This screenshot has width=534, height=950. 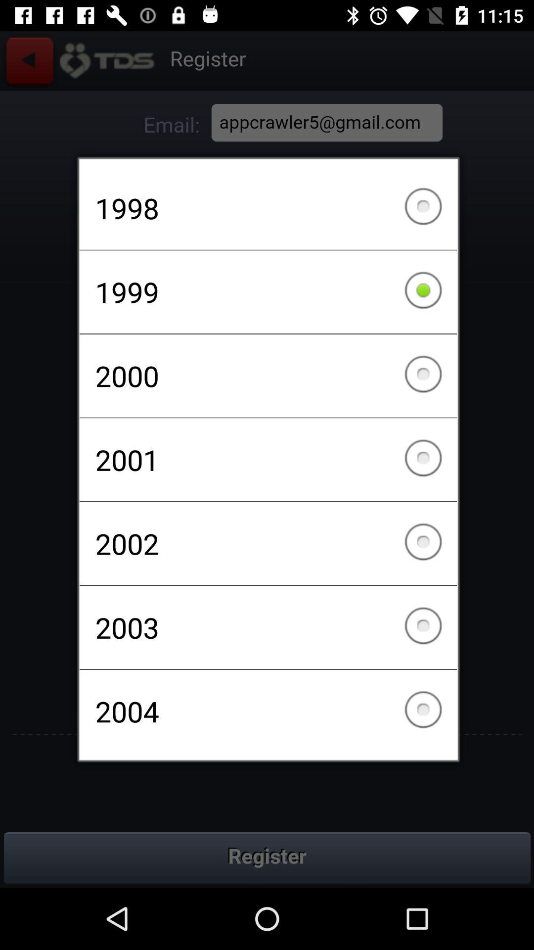 What do you see at coordinates (268, 543) in the screenshot?
I see `turn on the 2002 item` at bounding box center [268, 543].